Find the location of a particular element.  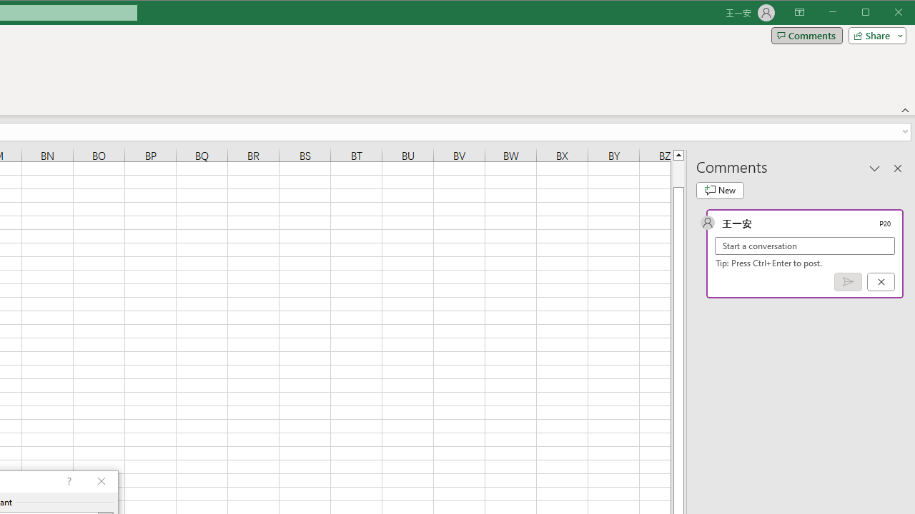

Page up is located at coordinates (678, 173).